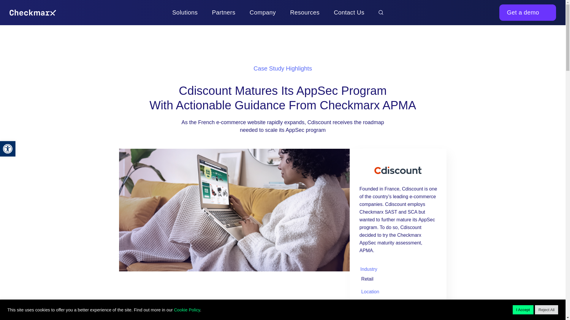  I want to click on Accessibility, so click(8, 149).